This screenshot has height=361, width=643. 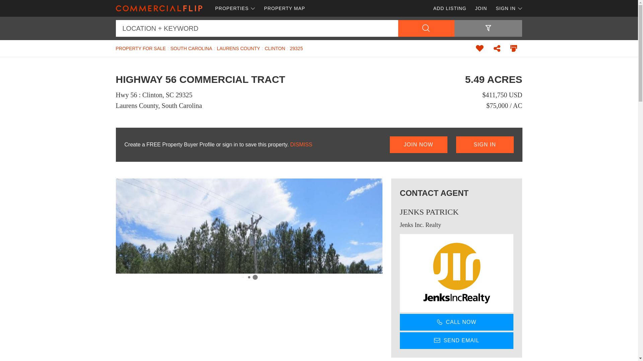 I want to click on CLINTON, so click(x=275, y=48).